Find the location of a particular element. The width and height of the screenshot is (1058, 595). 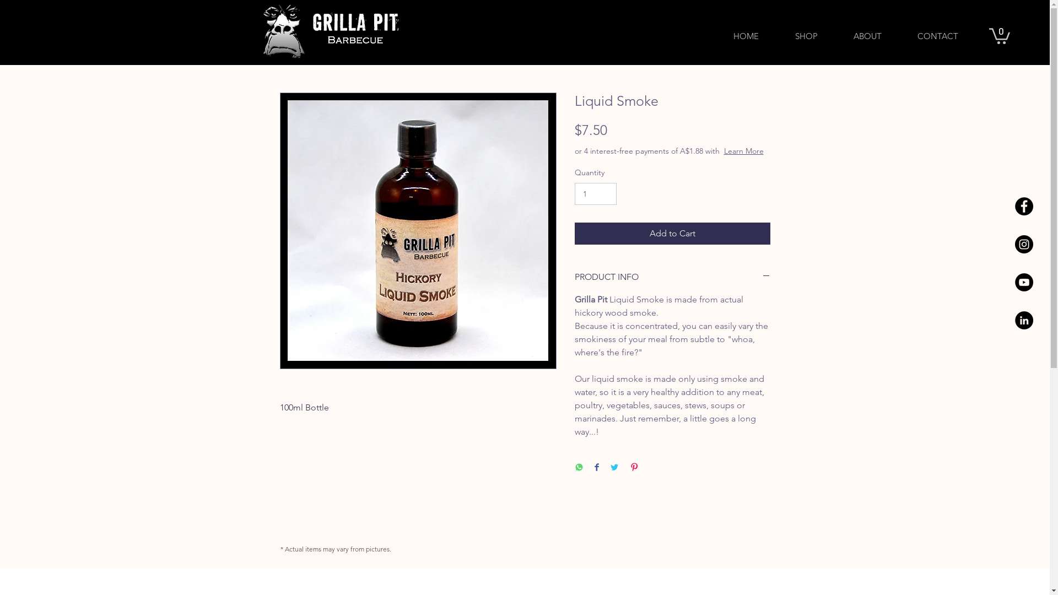

0 is located at coordinates (1000, 35).